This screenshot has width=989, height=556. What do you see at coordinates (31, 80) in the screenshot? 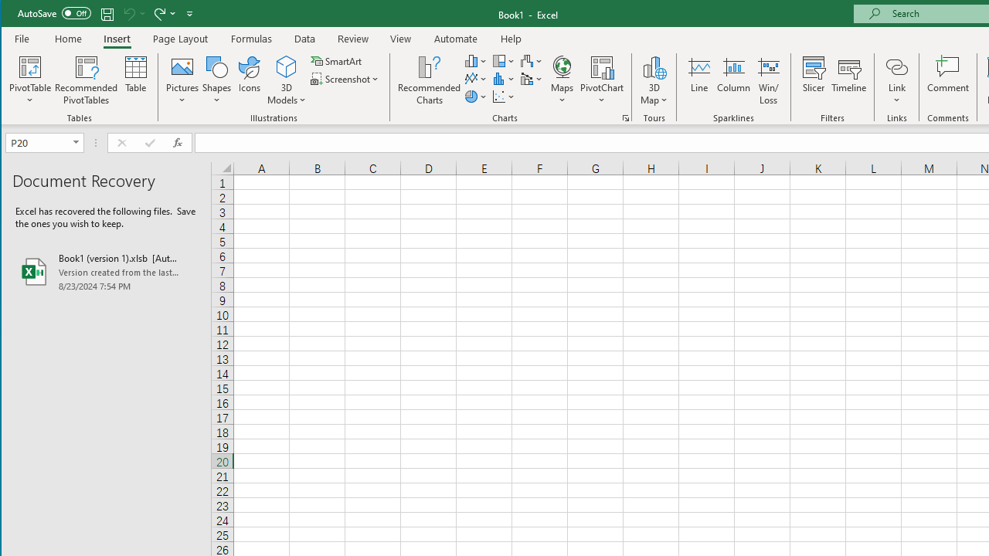
I see `PivotTable` at bounding box center [31, 80].